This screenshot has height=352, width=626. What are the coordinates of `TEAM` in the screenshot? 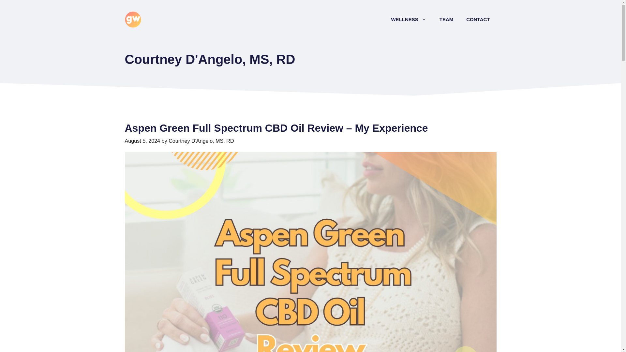 It's located at (447, 20).